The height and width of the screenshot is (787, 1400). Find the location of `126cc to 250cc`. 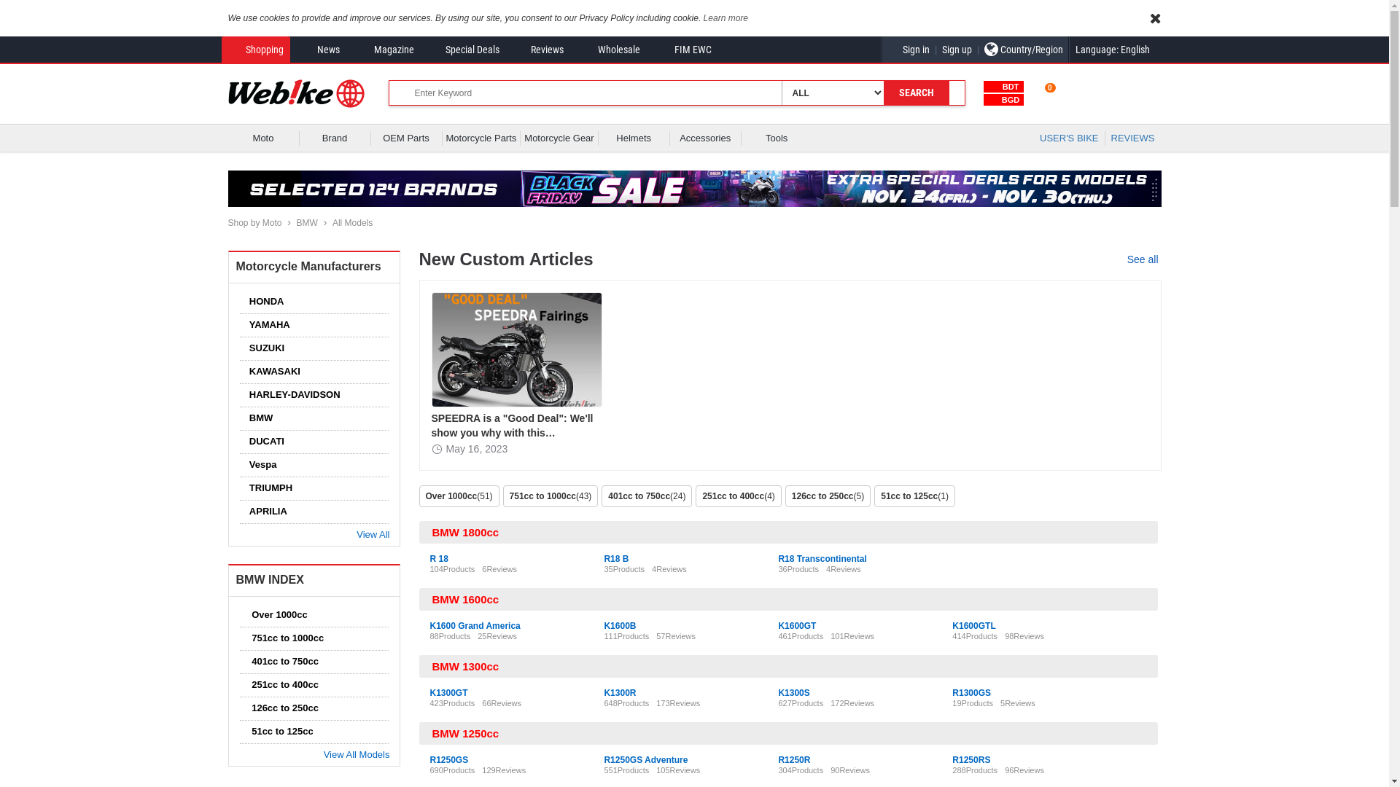

126cc to 250cc is located at coordinates (281, 708).